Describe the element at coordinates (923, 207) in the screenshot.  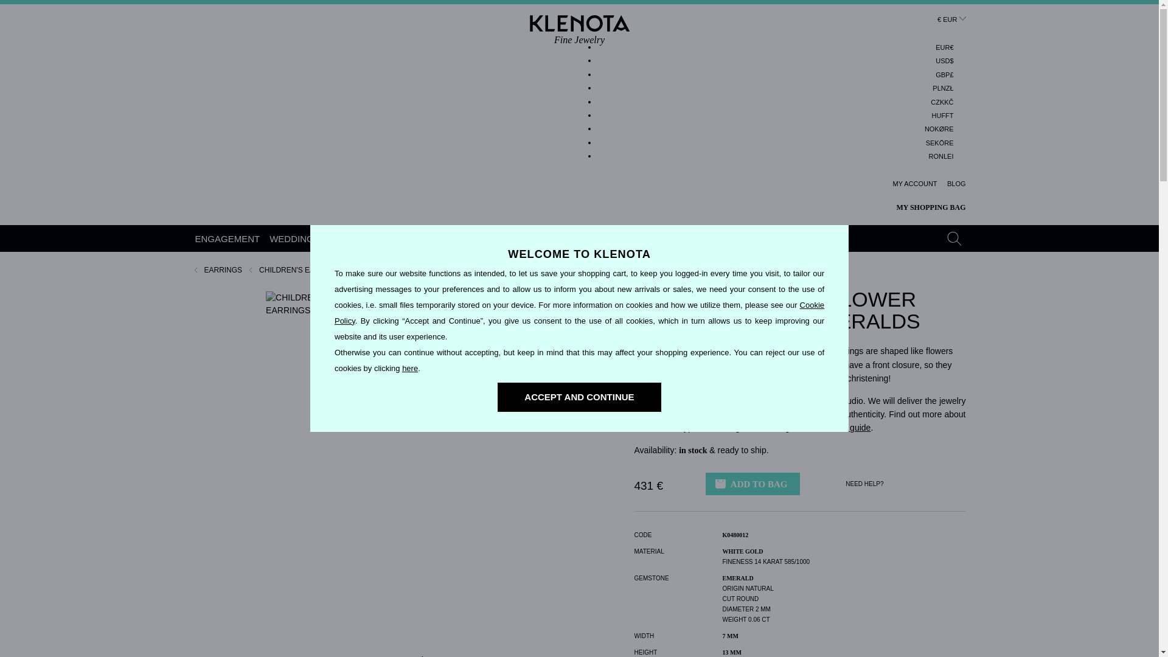
I see `MY SHOPPING BAG` at that location.